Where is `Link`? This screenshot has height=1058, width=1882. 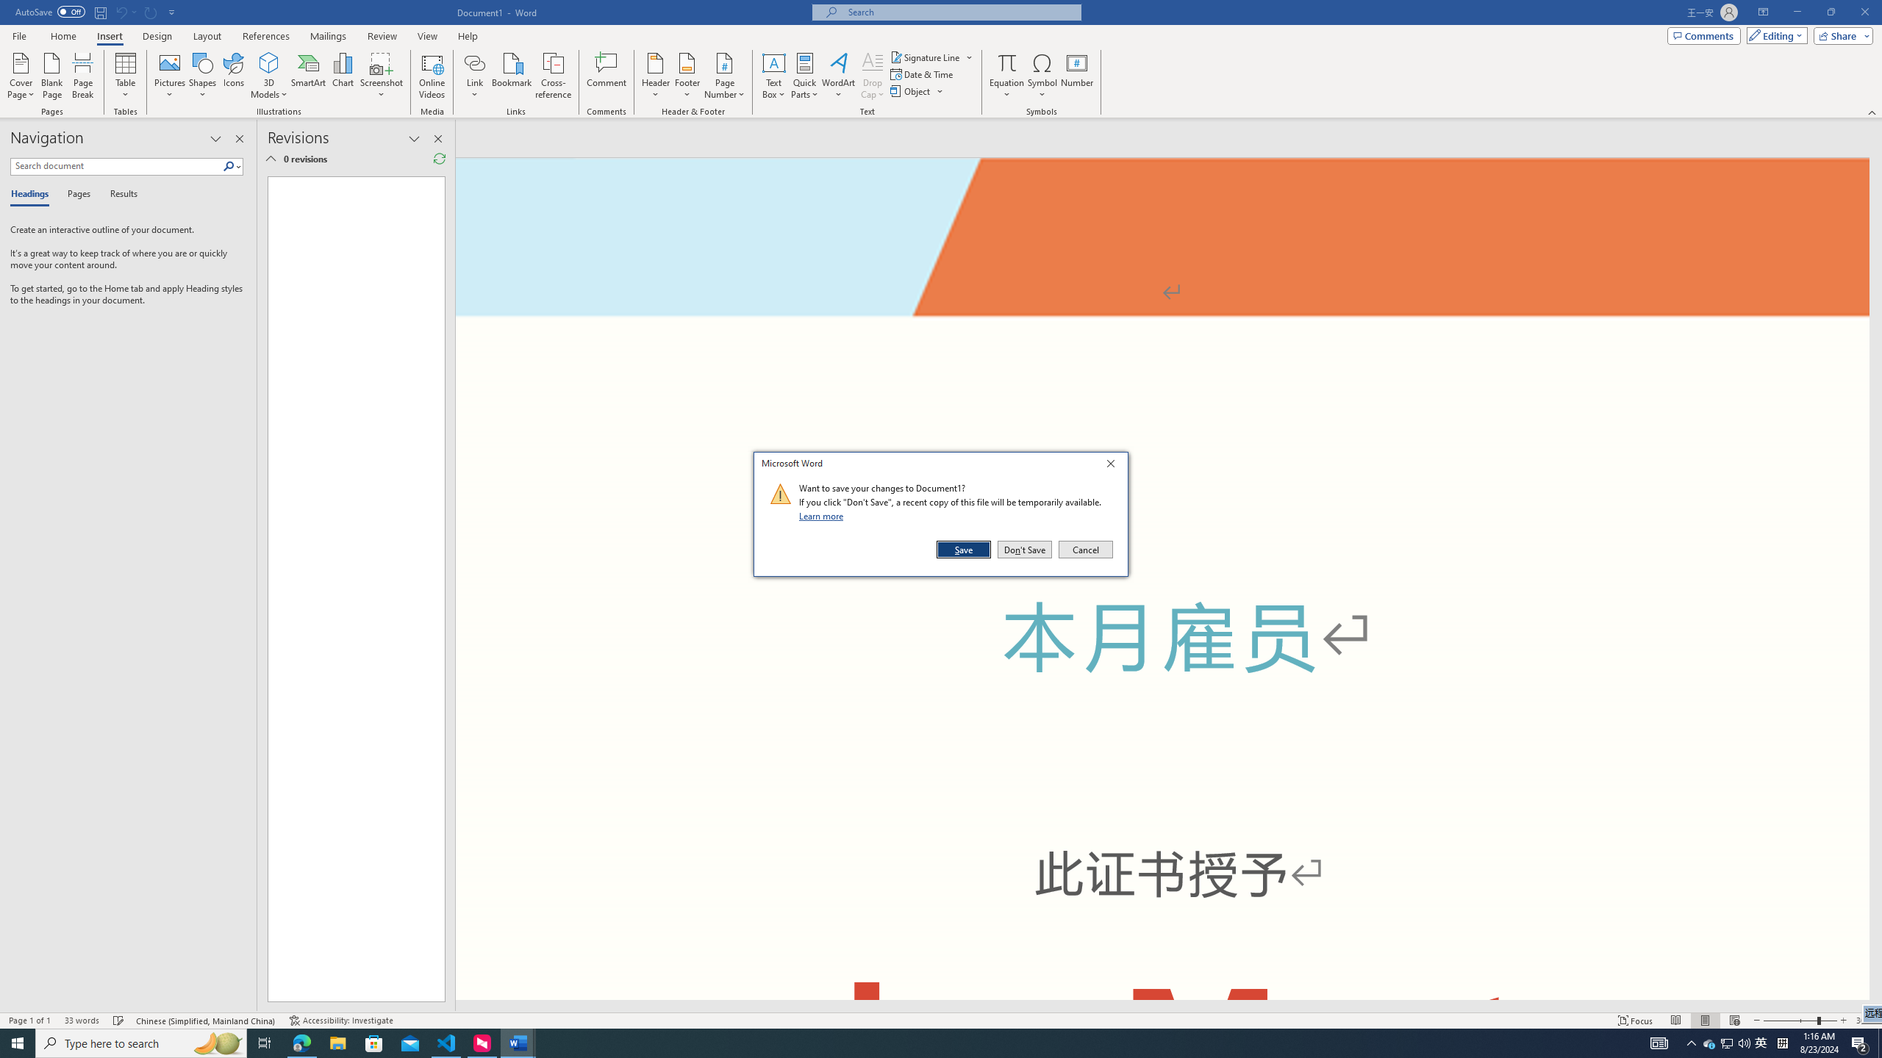
Link is located at coordinates (475, 76).